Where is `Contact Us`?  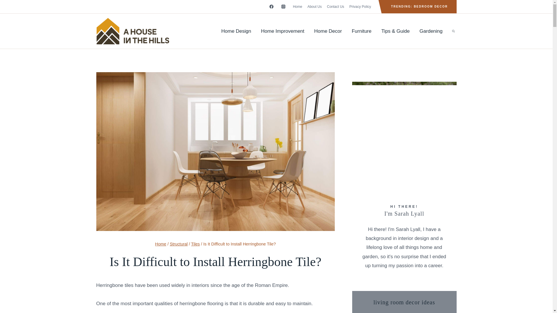
Contact Us is located at coordinates (335, 7).